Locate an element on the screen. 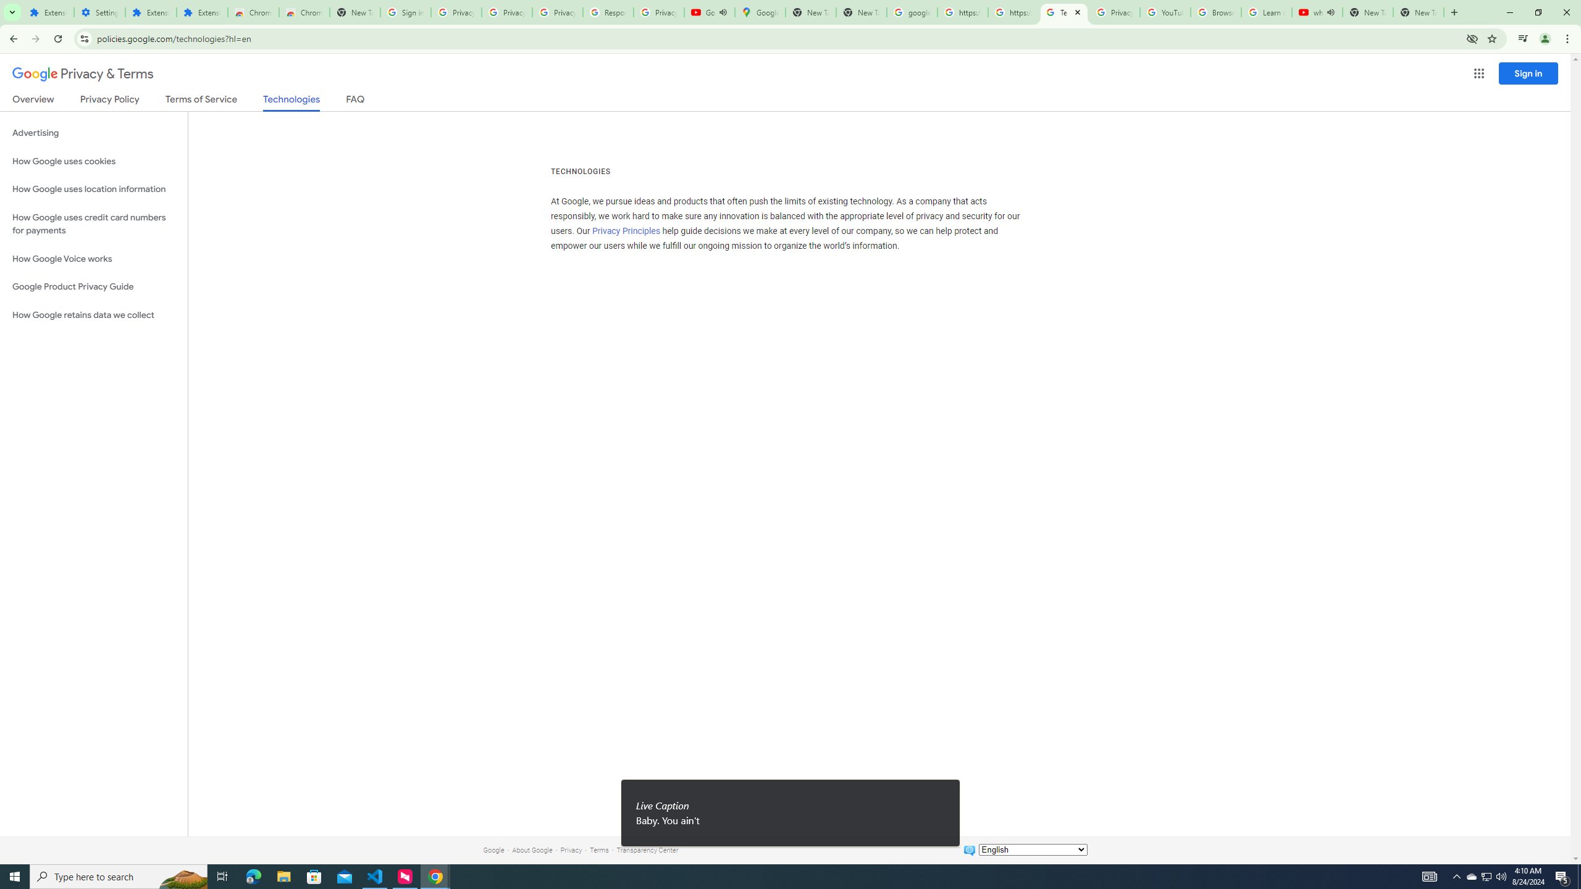 This screenshot has width=1581, height=889. Change language: is located at coordinates (1033, 849).